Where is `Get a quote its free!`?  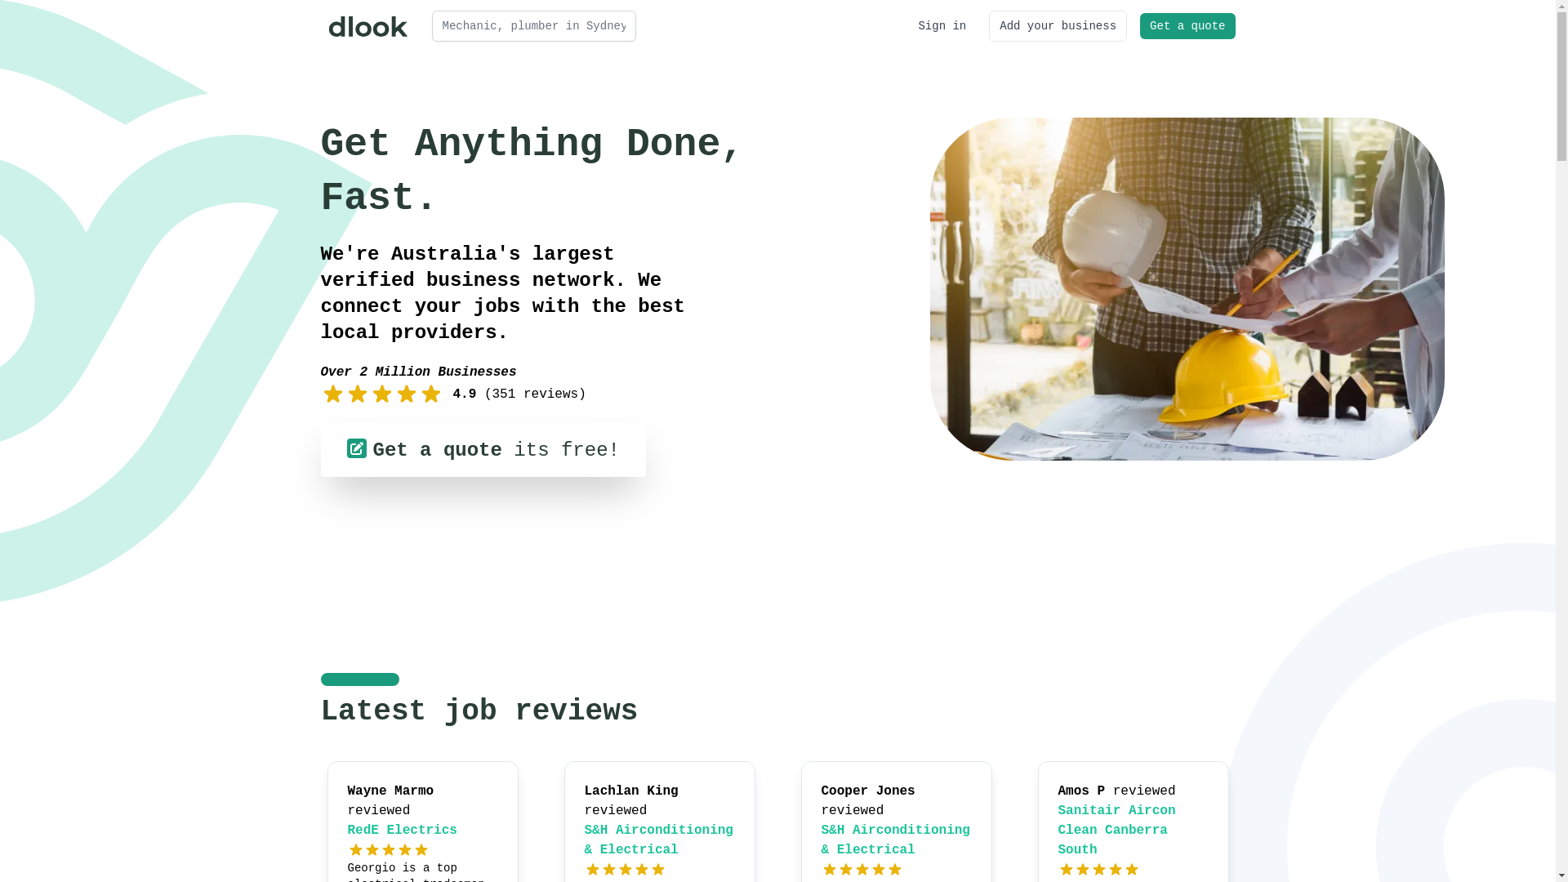 Get a quote its free! is located at coordinates (483, 450).